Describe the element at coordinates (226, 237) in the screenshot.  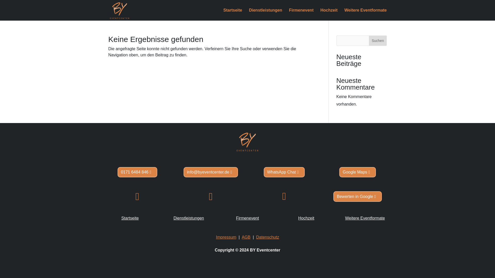
I see `Impressum` at that location.